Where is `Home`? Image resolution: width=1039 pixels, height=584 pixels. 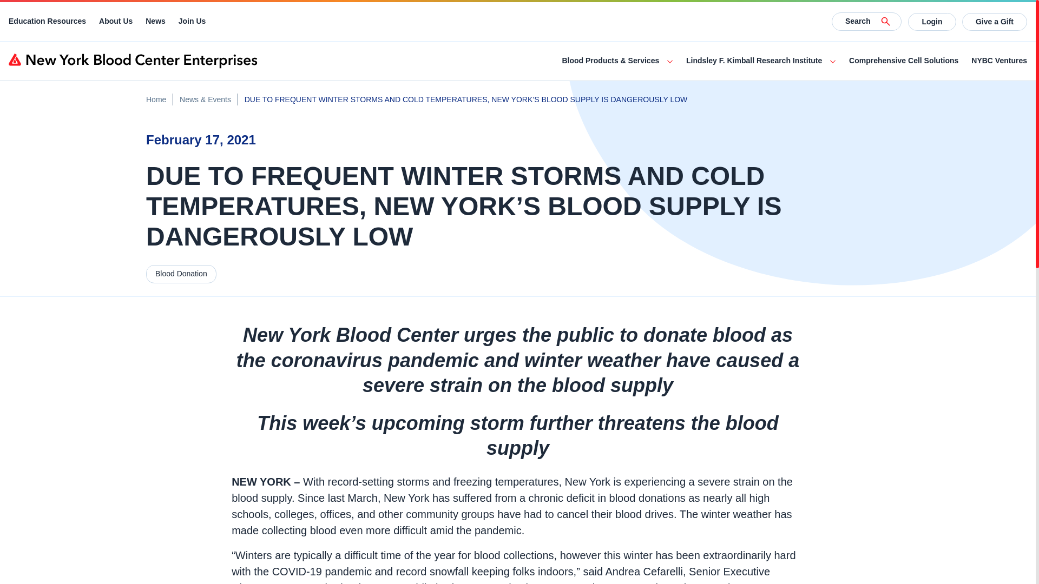 Home is located at coordinates (156, 99).